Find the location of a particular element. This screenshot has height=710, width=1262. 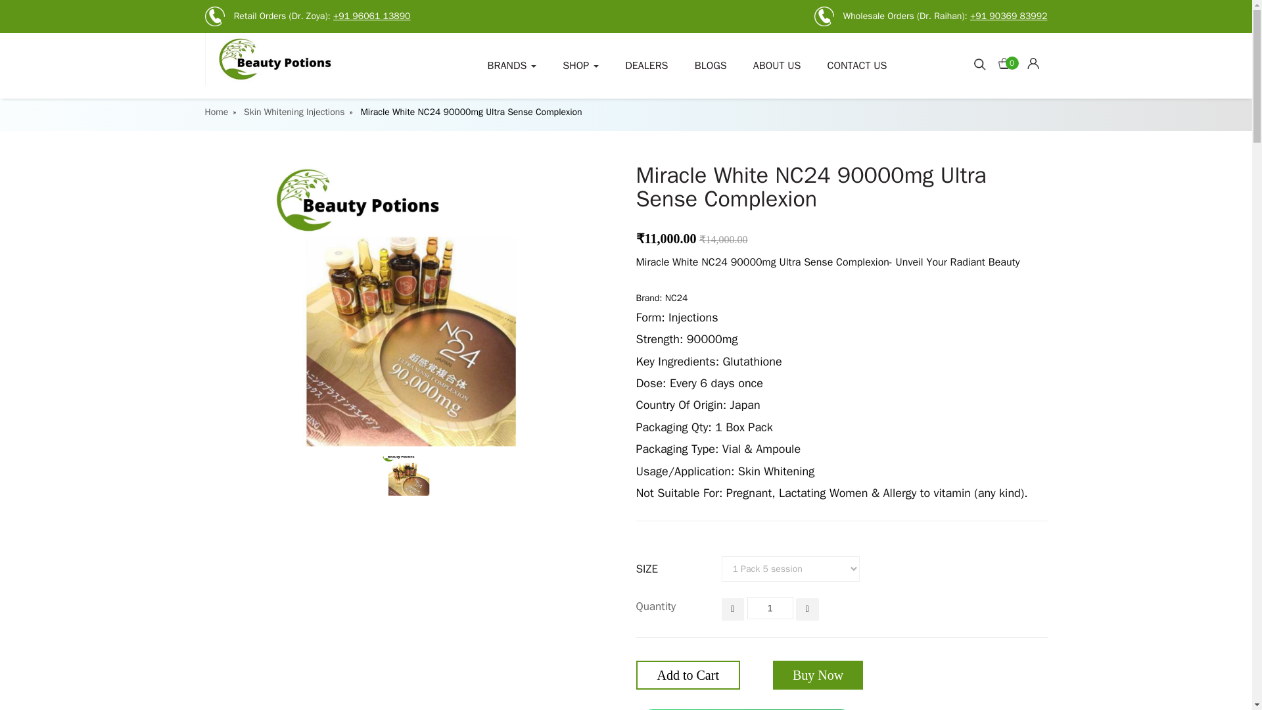

0 is located at coordinates (1008, 60).